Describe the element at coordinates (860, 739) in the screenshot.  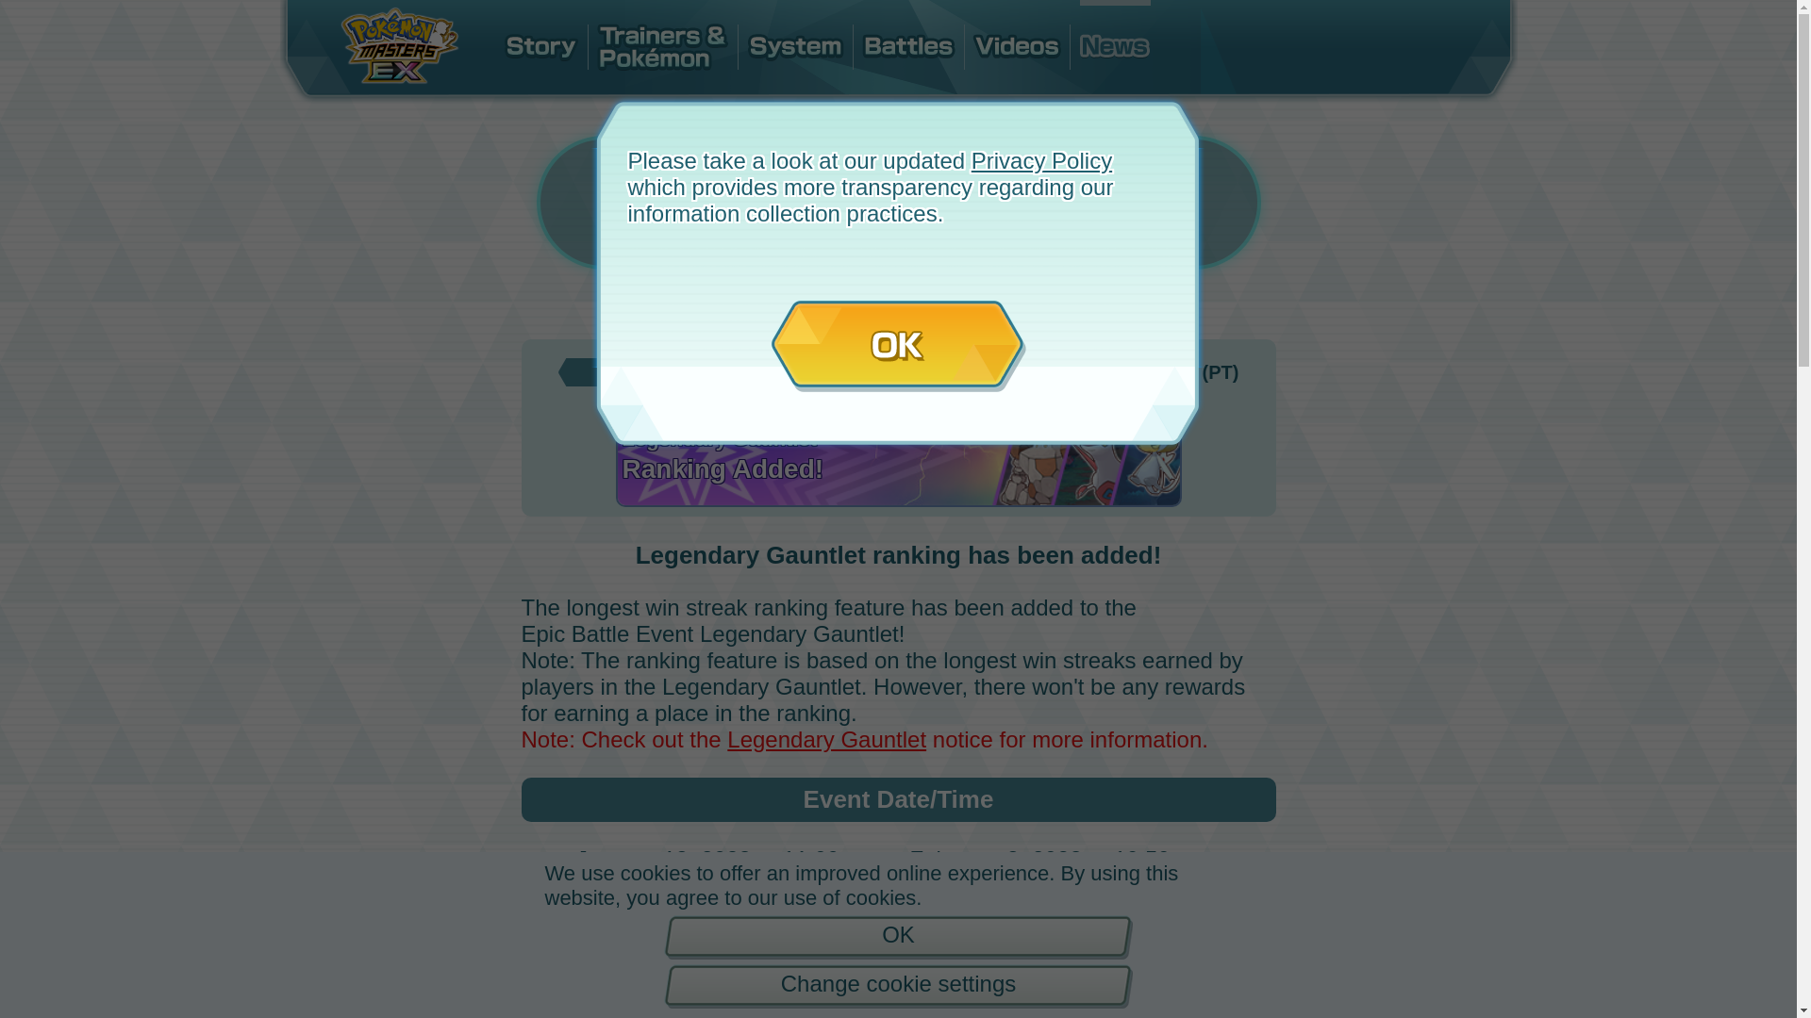
I see `Legendary Gauntlet notice` at that location.